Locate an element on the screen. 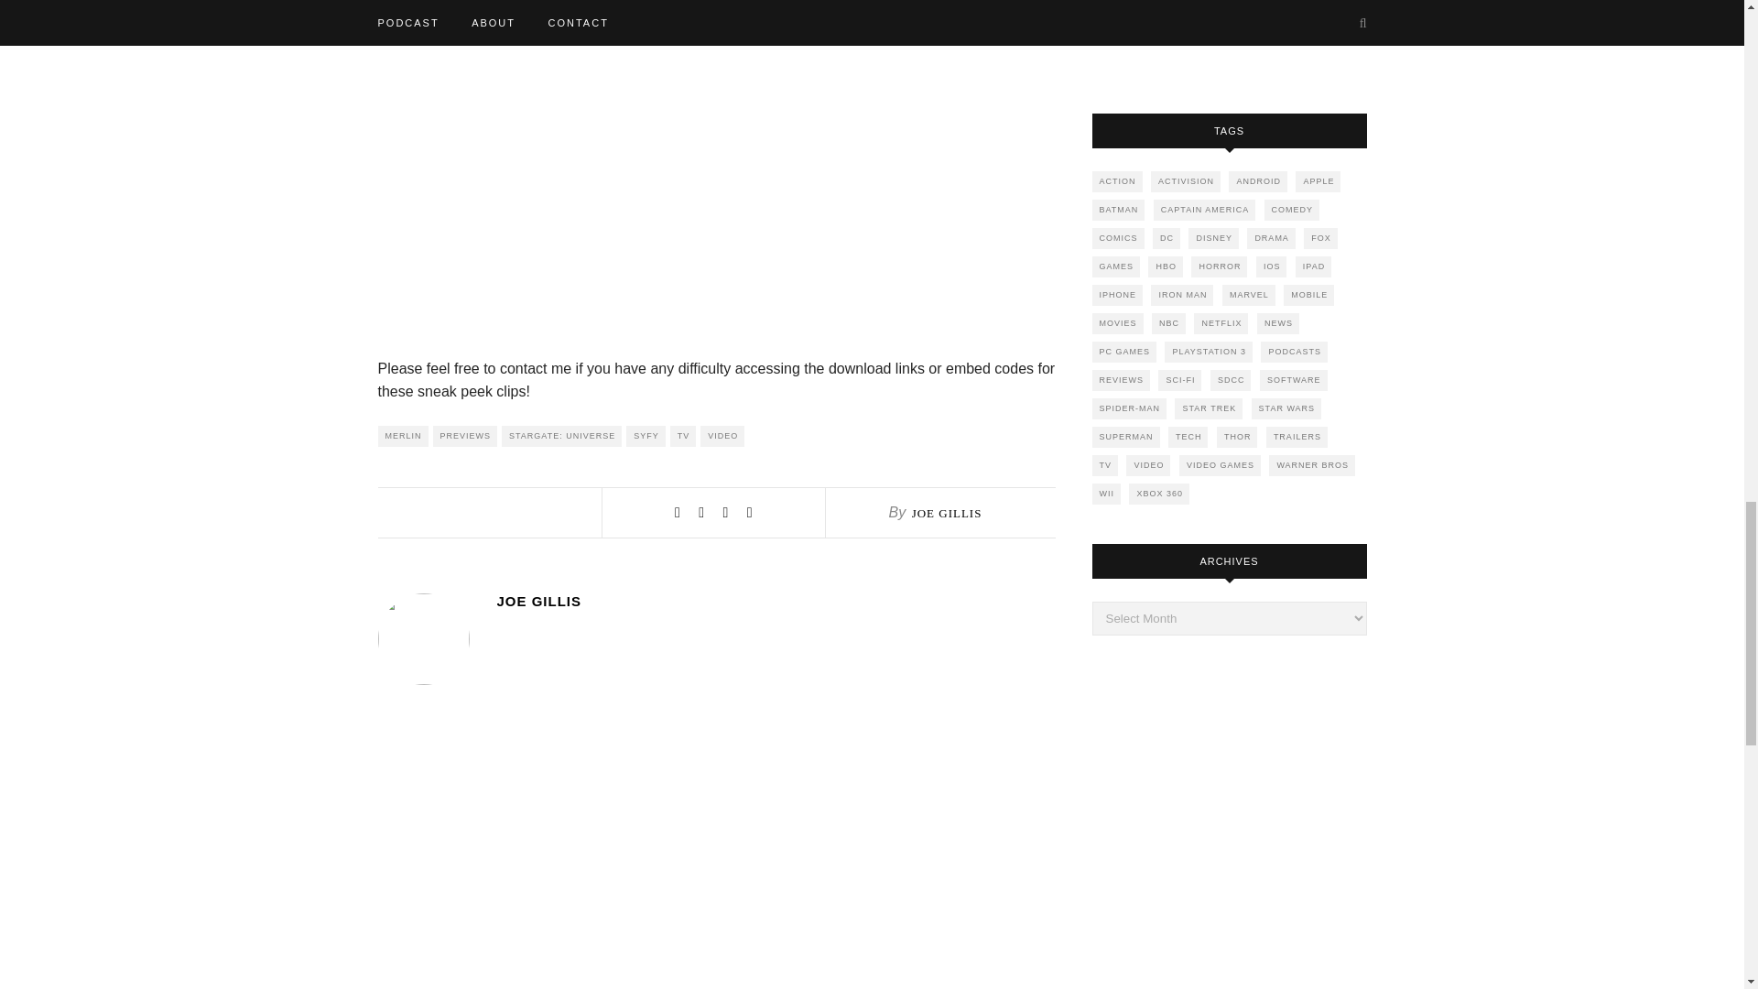 The width and height of the screenshot is (1758, 989). JOE GILLIS is located at coordinates (775, 601).